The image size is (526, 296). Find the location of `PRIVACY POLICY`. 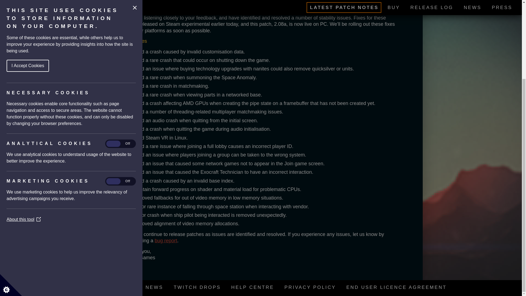

PRIVACY POLICY is located at coordinates (310, 287).